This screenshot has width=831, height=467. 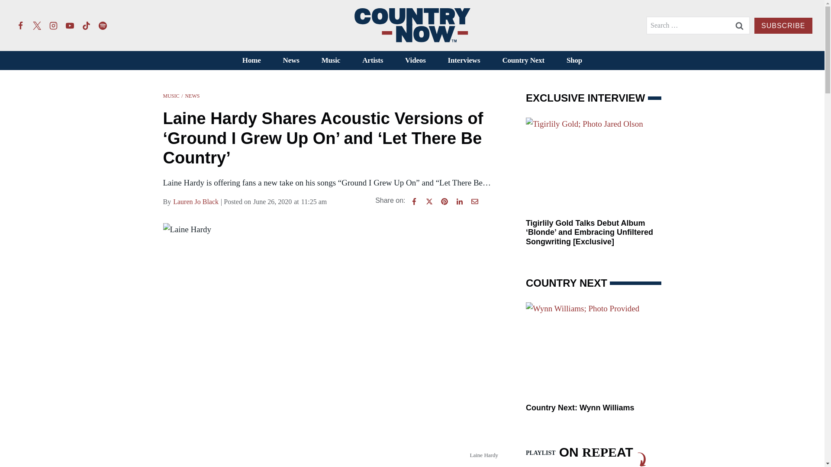 I want to click on Lauren Jo Black, so click(x=196, y=202).